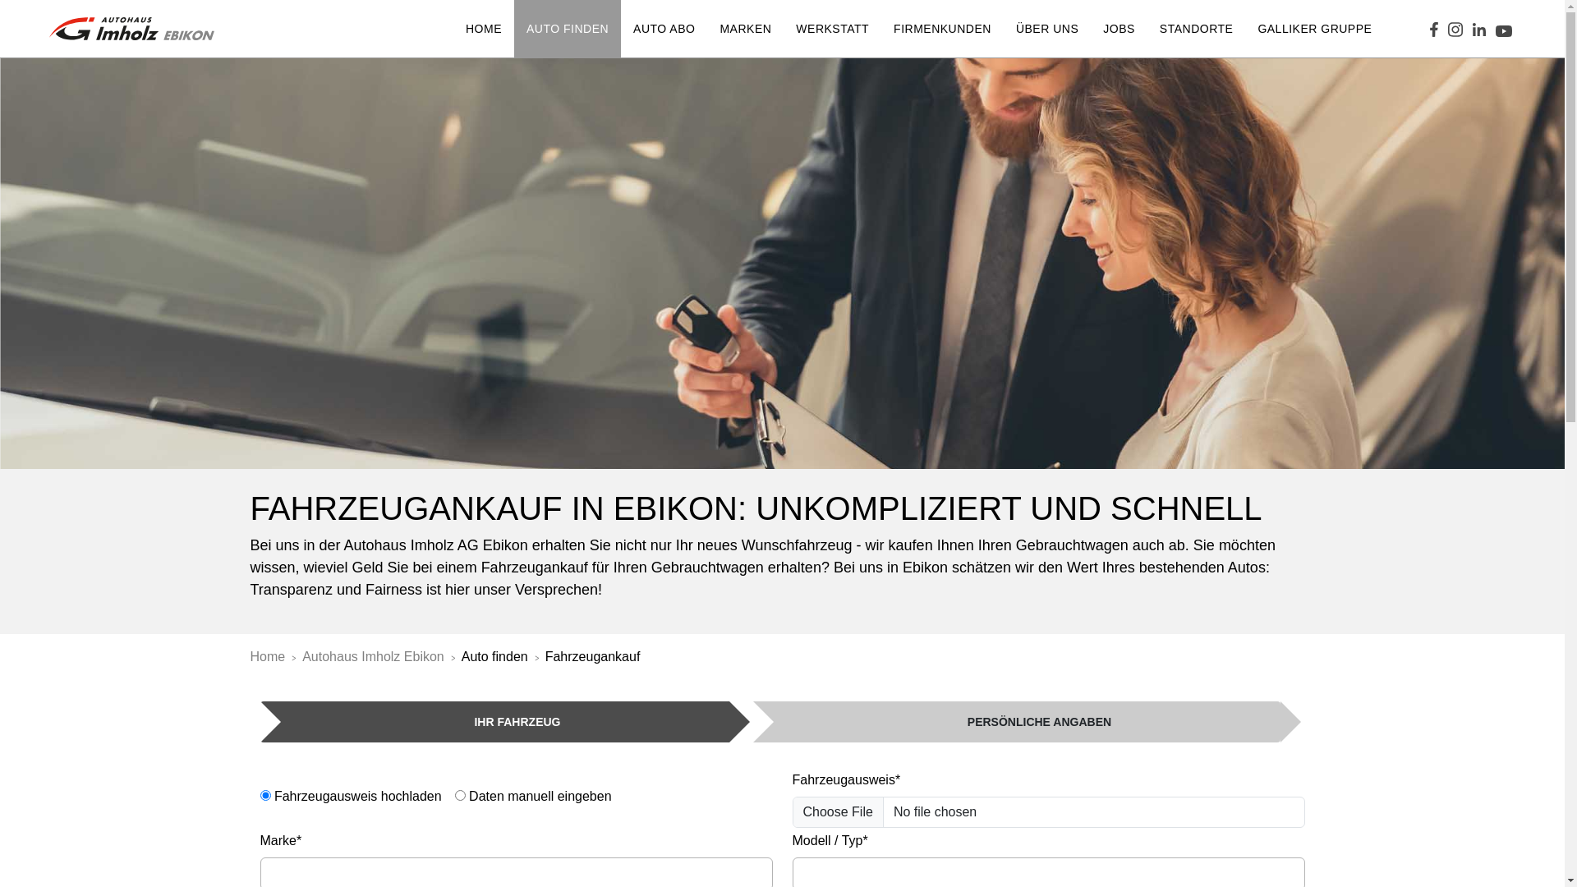  What do you see at coordinates (664, 29) in the screenshot?
I see `AUTO ABO` at bounding box center [664, 29].